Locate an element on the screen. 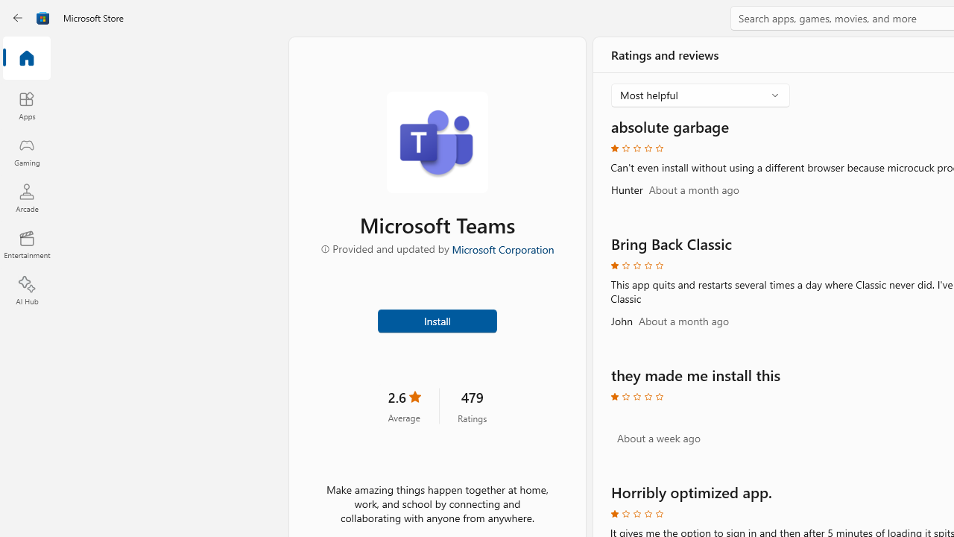 The image size is (954, 537). AI Hub is located at coordinates (27, 291).